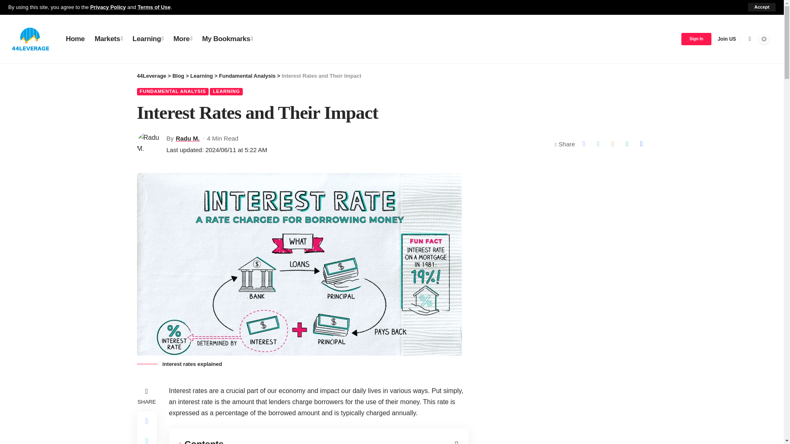 This screenshot has width=790, height=444. What do you see at coordinates (762, 7) in the screenshot?
I see `Accept` at bounding box center [762, 7].